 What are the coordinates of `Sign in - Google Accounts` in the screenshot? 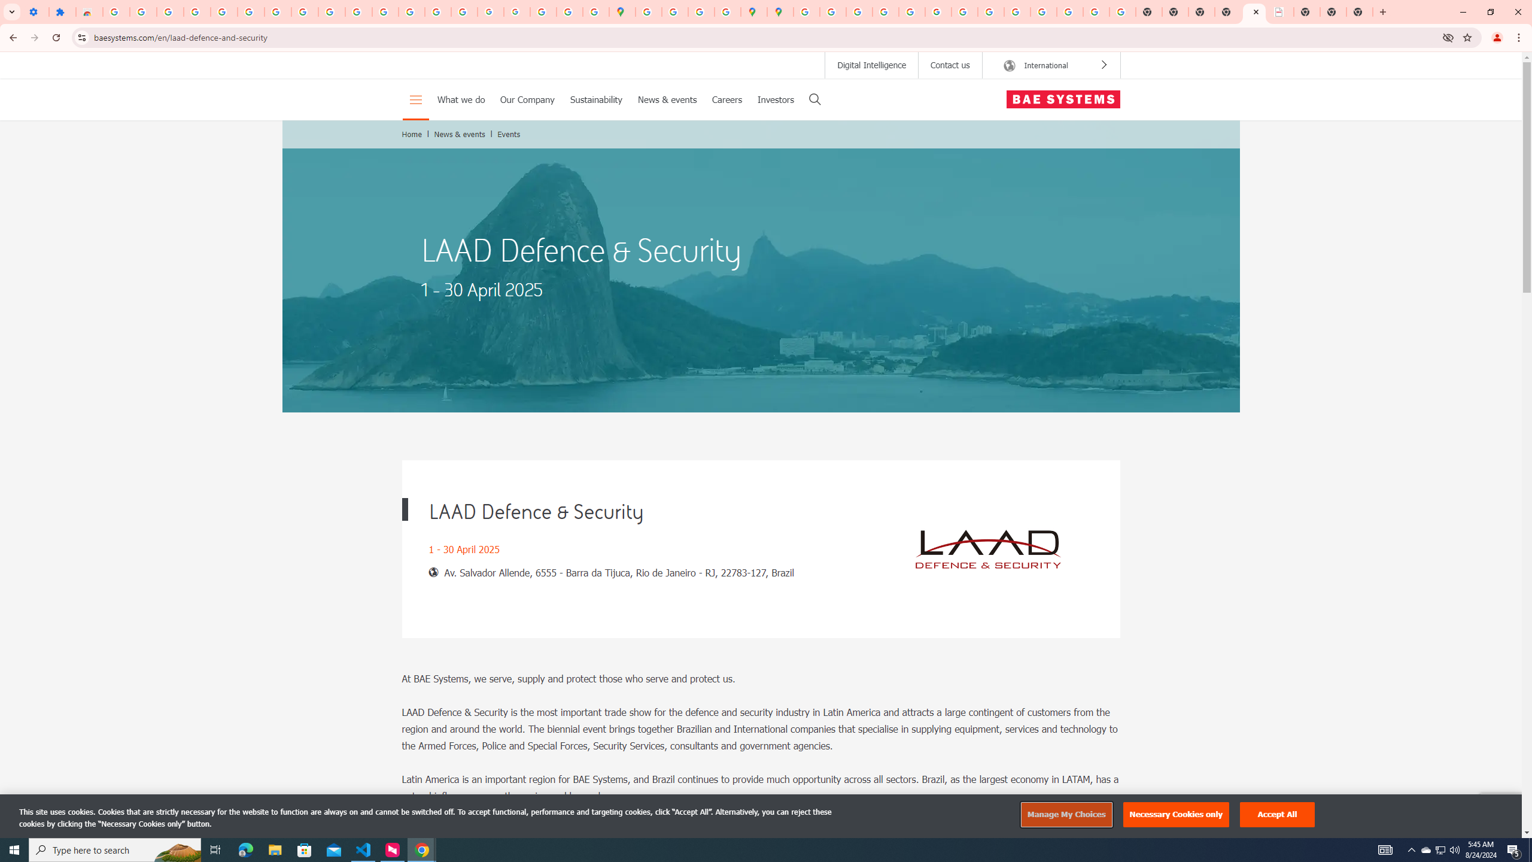 It's located at (806, 12).